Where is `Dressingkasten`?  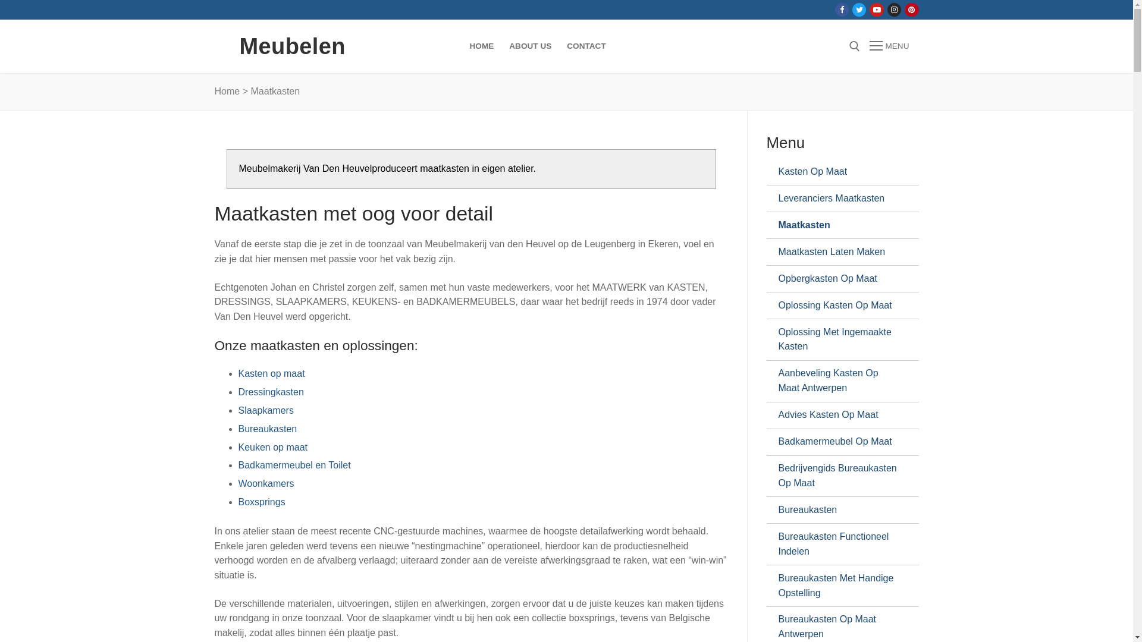
Dressingkasten is located at coordinates (271, 392).